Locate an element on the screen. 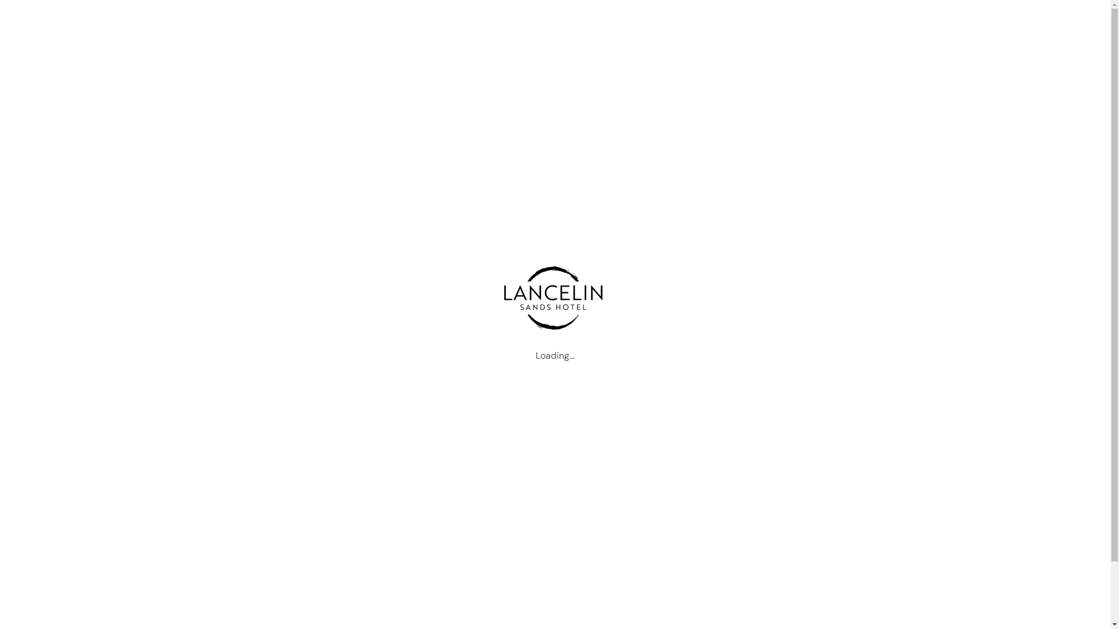  Contact is located at coordinates (852, 61).